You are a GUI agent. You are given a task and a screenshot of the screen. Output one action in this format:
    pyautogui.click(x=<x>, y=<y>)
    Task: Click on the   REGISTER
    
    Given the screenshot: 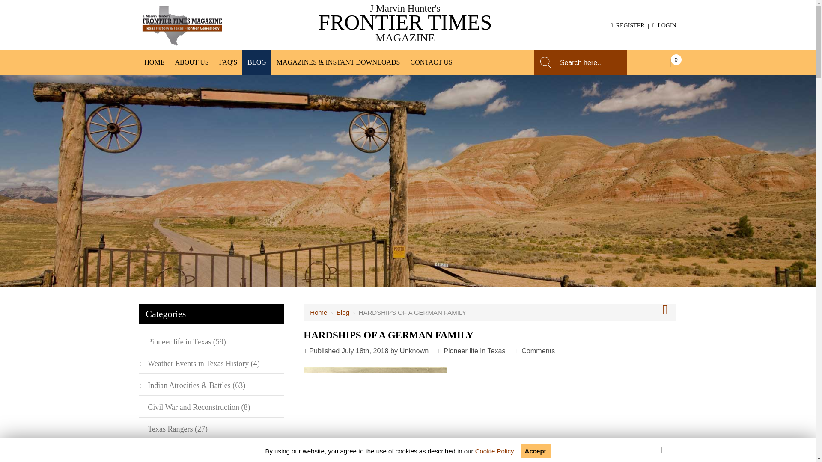 What is the action you would take?
    pyautogui.click(x=628, y=25)
    